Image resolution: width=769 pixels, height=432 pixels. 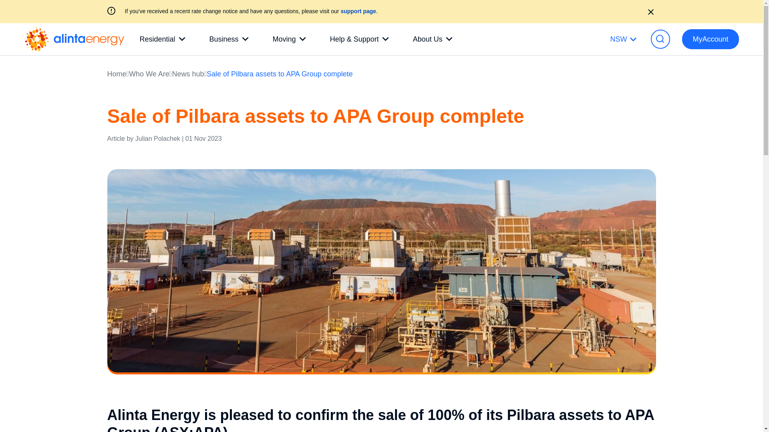 I want to click on About Us, so click(x=433, y=39).